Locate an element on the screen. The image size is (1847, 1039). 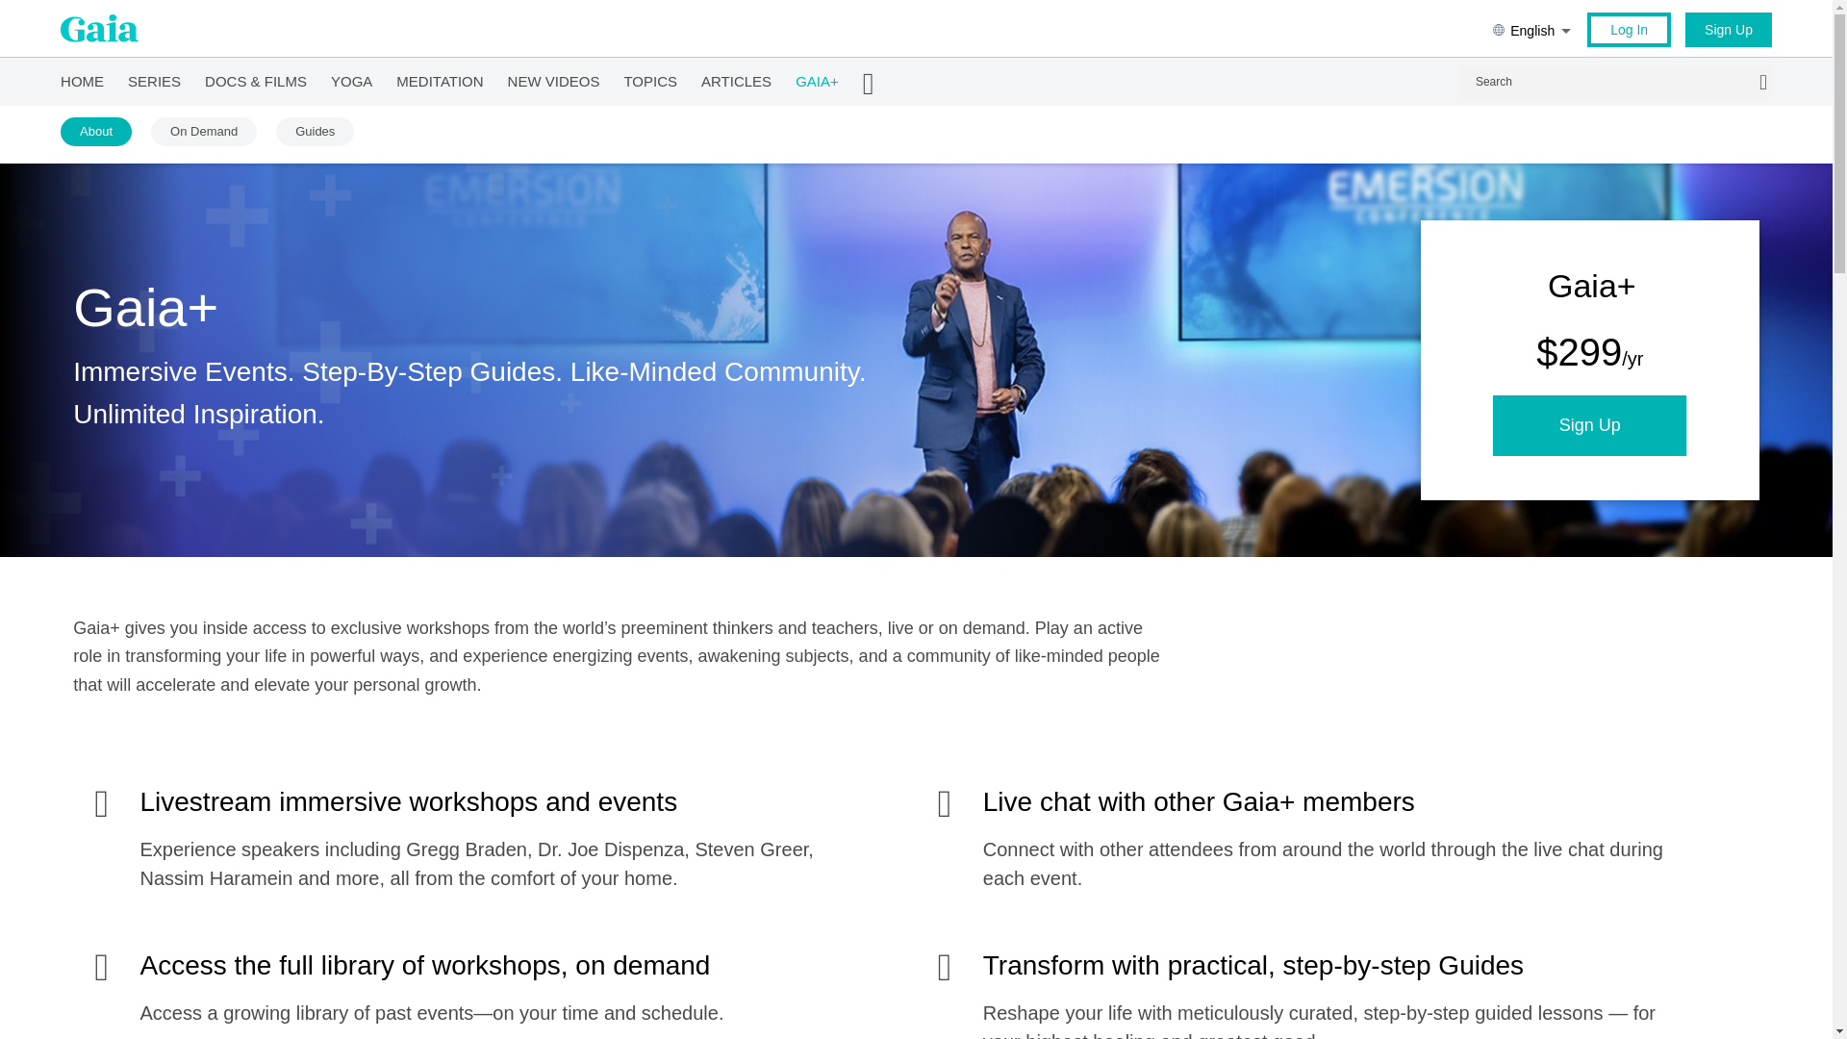
On Demand is located at coordinates (204, 132).